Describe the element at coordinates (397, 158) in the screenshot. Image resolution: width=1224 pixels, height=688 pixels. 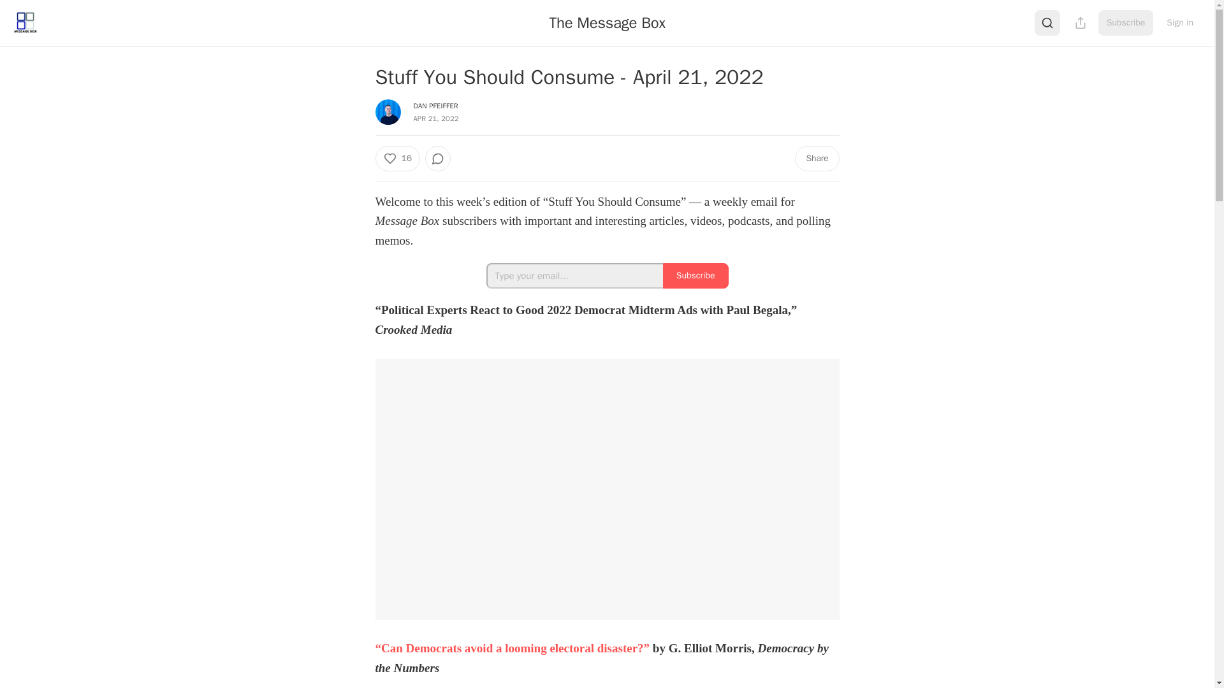
I see `16` at that location.